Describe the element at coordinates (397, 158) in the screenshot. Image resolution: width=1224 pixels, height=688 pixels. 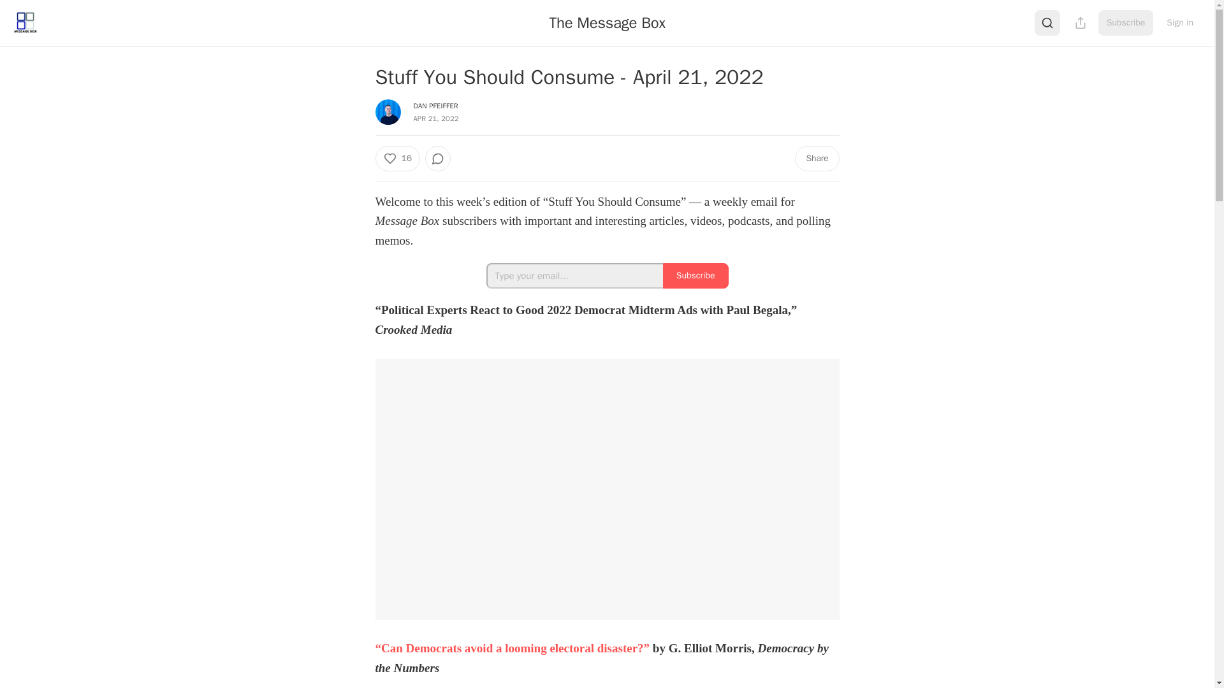
I see `16` at that location.